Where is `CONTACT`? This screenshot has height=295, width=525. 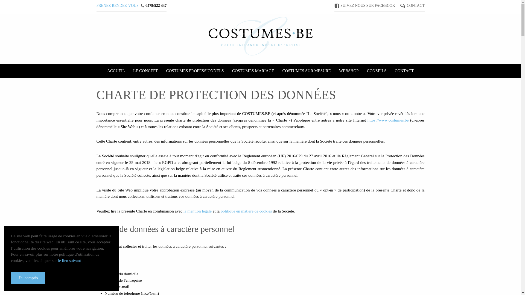
CONTACT is located at coordinates (404, 71).